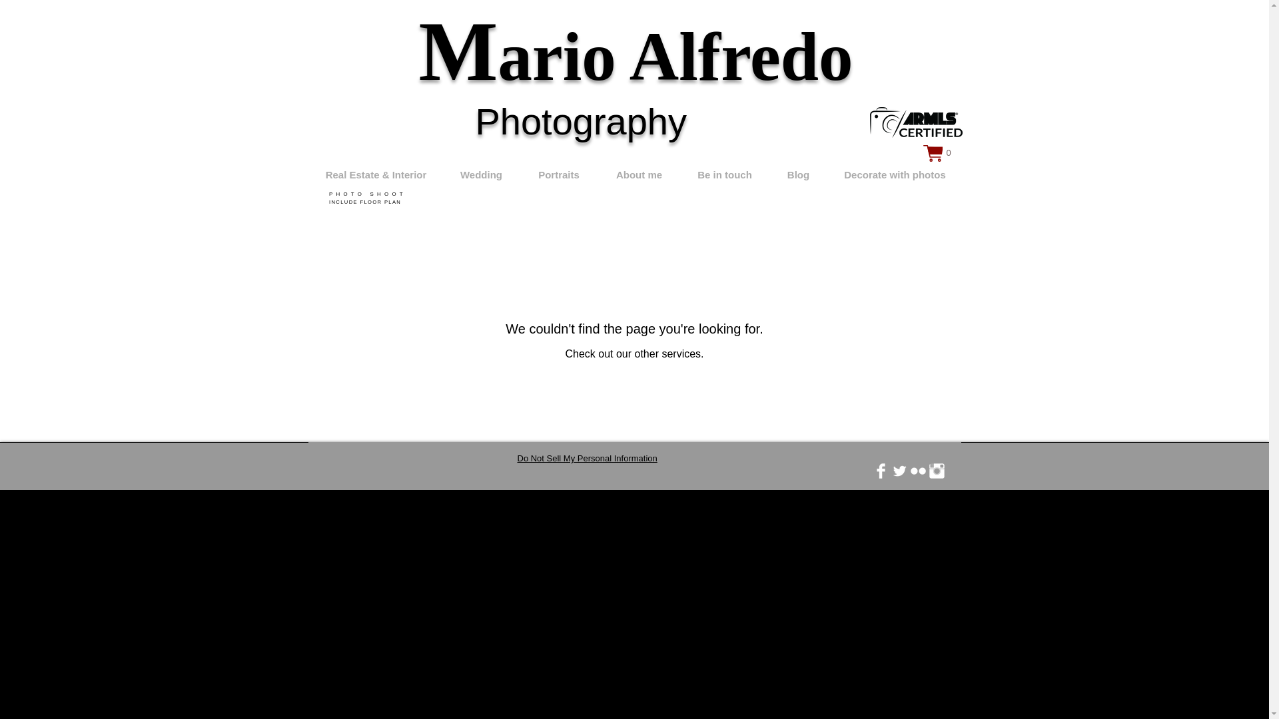 This screenshot has width=1279, height=719. What do you see at coordinates (725, 174) in the screenshot?
I see `Decorate with photos` at bounding box center [725, 174].